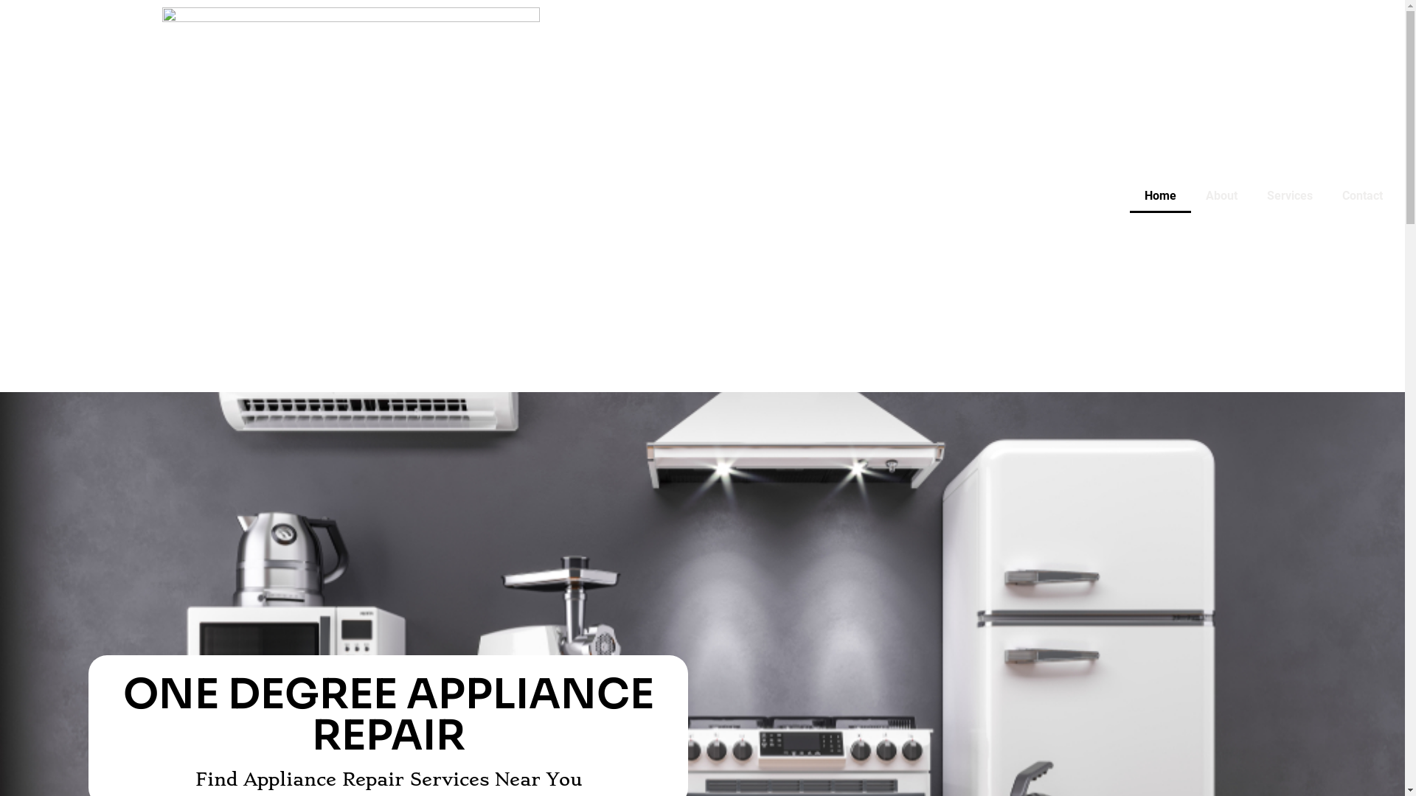  I want to click on Services, so click(1290, 196).